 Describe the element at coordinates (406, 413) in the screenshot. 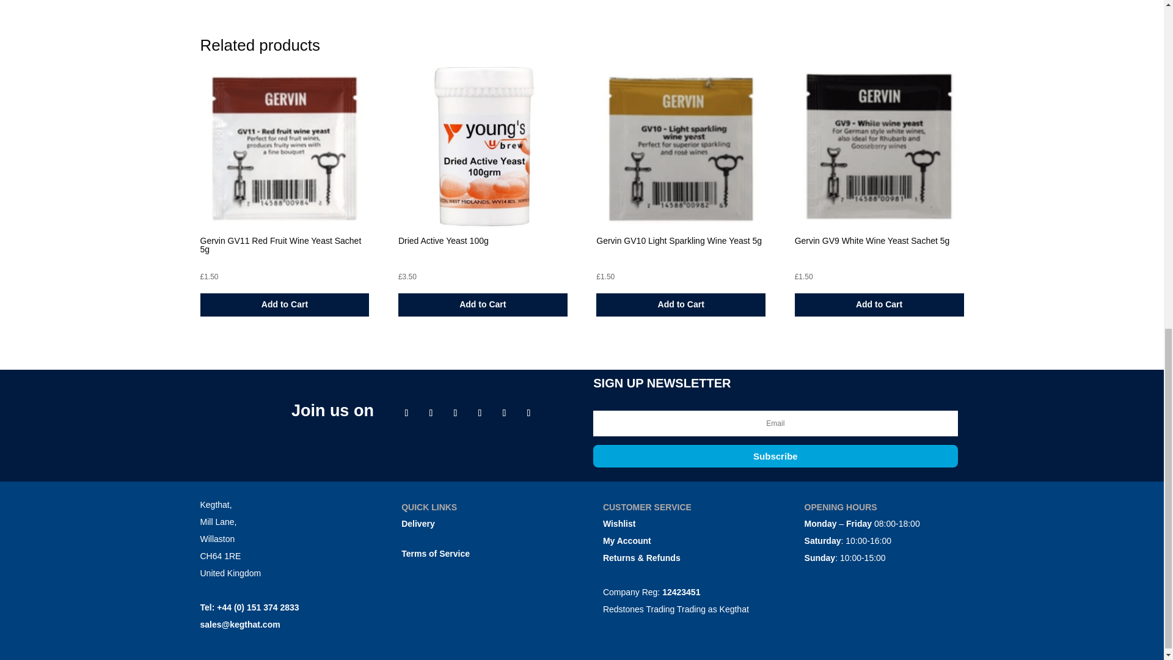

I see `Follow on Facebook` at that location.